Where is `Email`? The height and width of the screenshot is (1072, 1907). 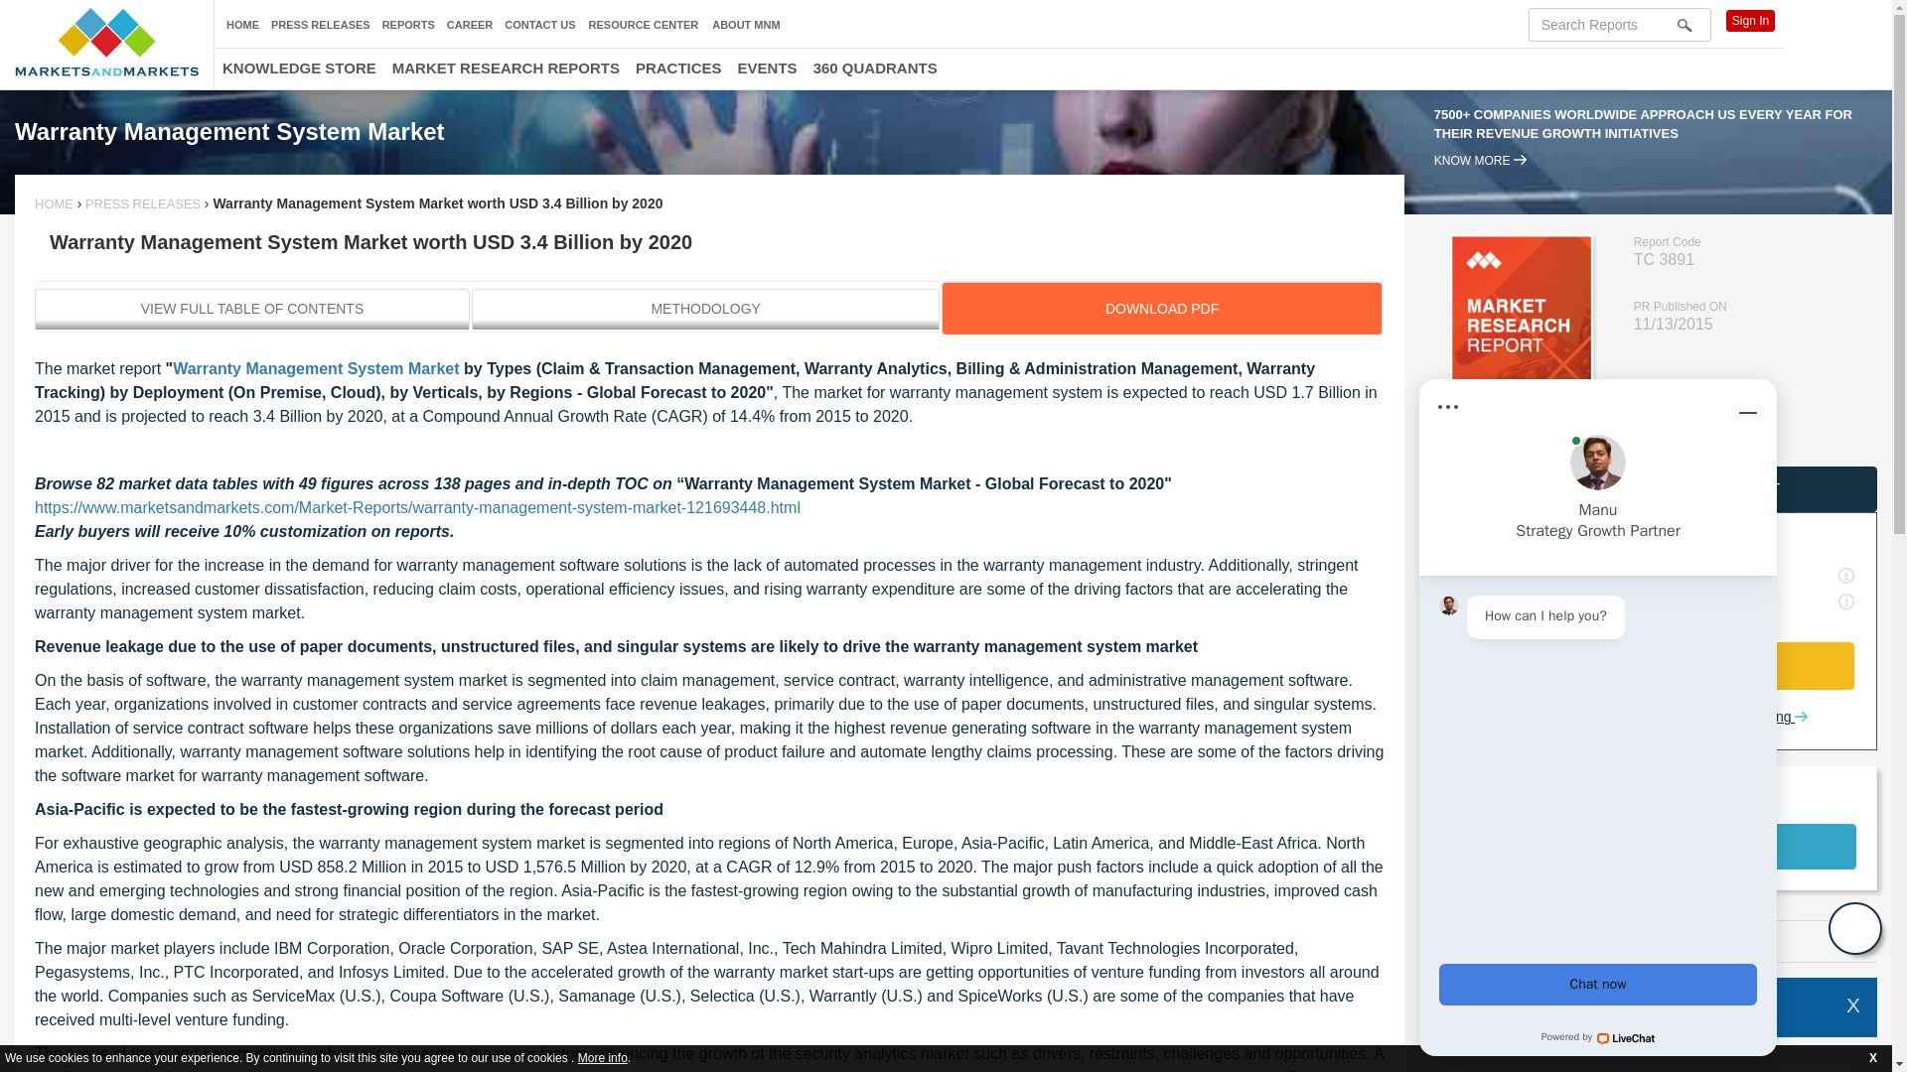
Email is located at coordinates (1452, 940).